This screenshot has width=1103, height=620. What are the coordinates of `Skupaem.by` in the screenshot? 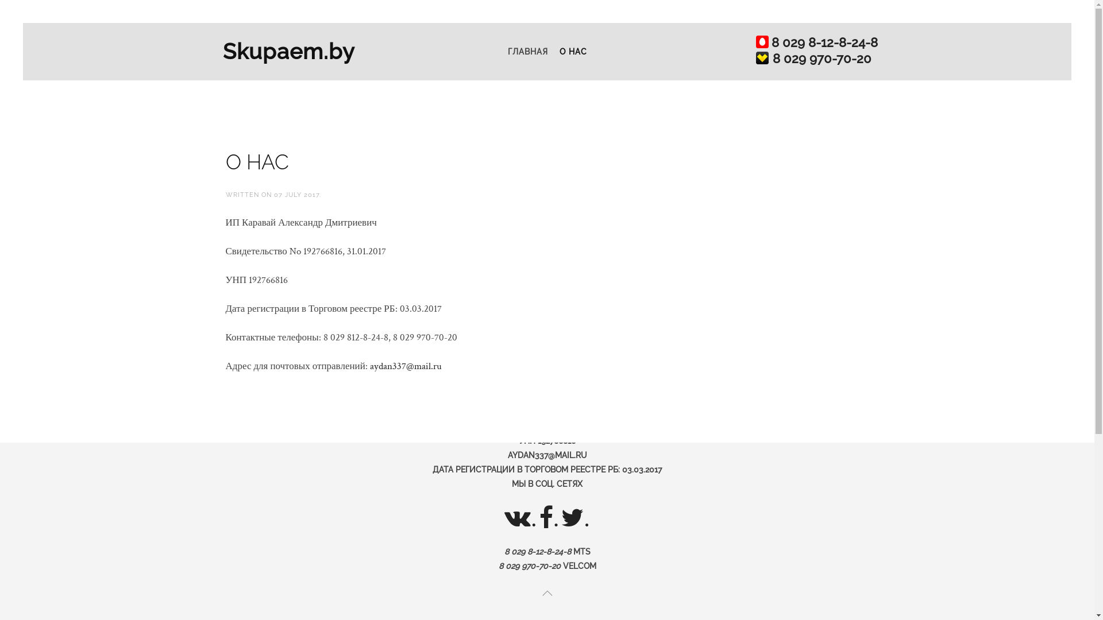 It's located at (293, 52).